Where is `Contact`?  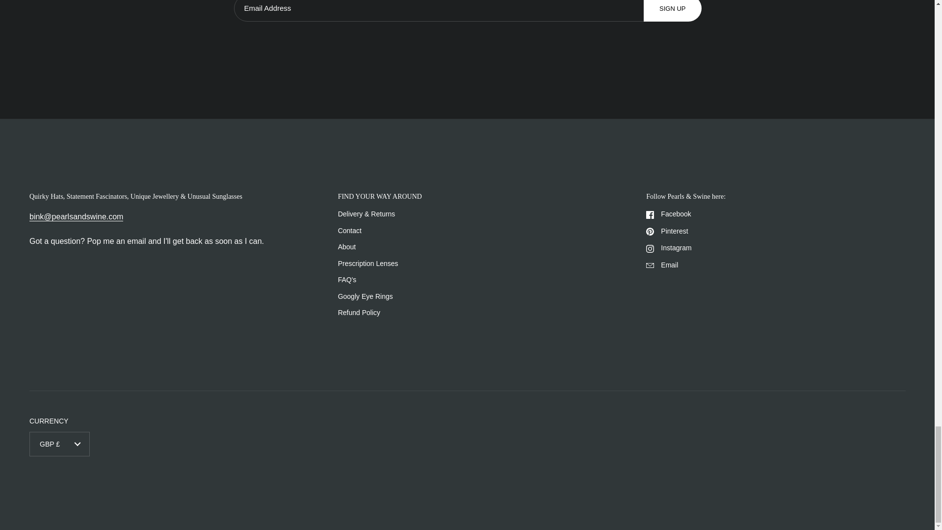
Contact is located at coordinates (76, 217).